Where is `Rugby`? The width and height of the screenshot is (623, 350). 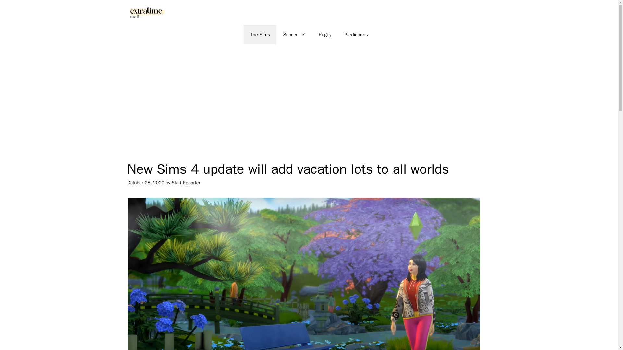
Rugby is located at coordinates (324, 34).